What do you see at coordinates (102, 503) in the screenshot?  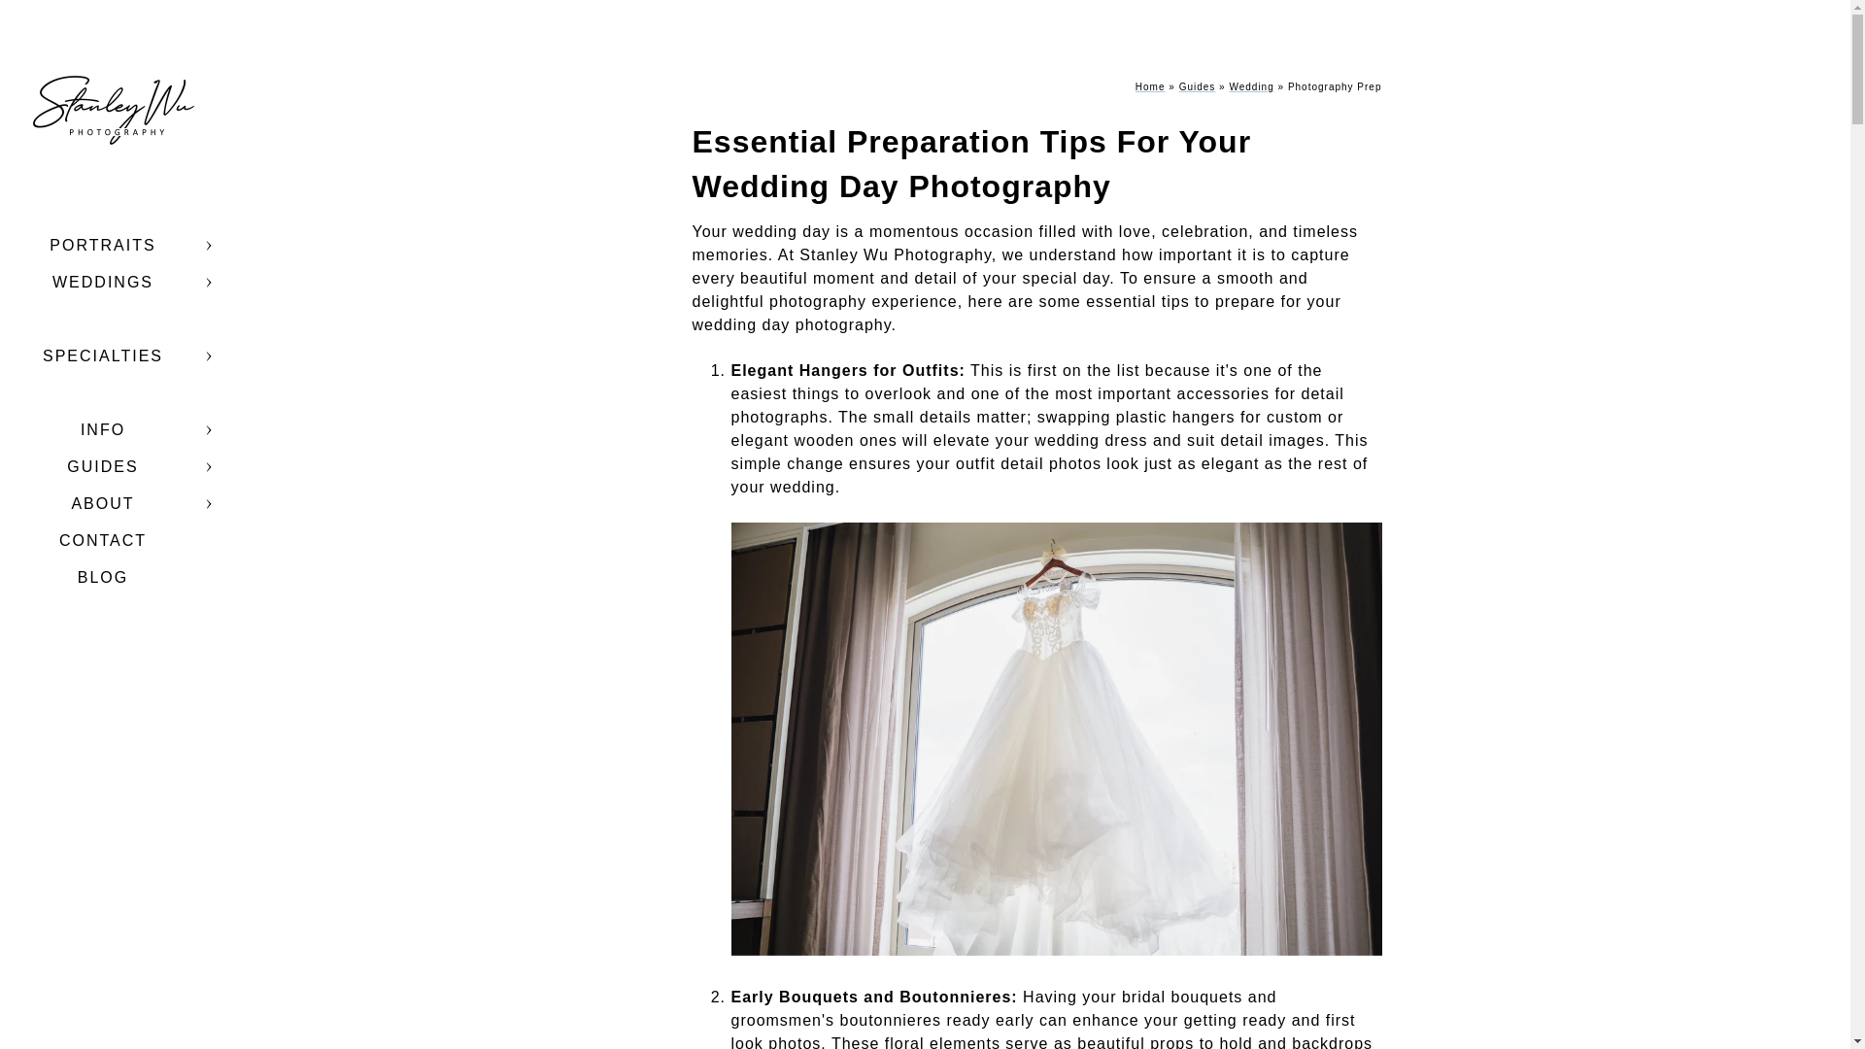 I see `ABOUT` at bounding box center [102, 503].